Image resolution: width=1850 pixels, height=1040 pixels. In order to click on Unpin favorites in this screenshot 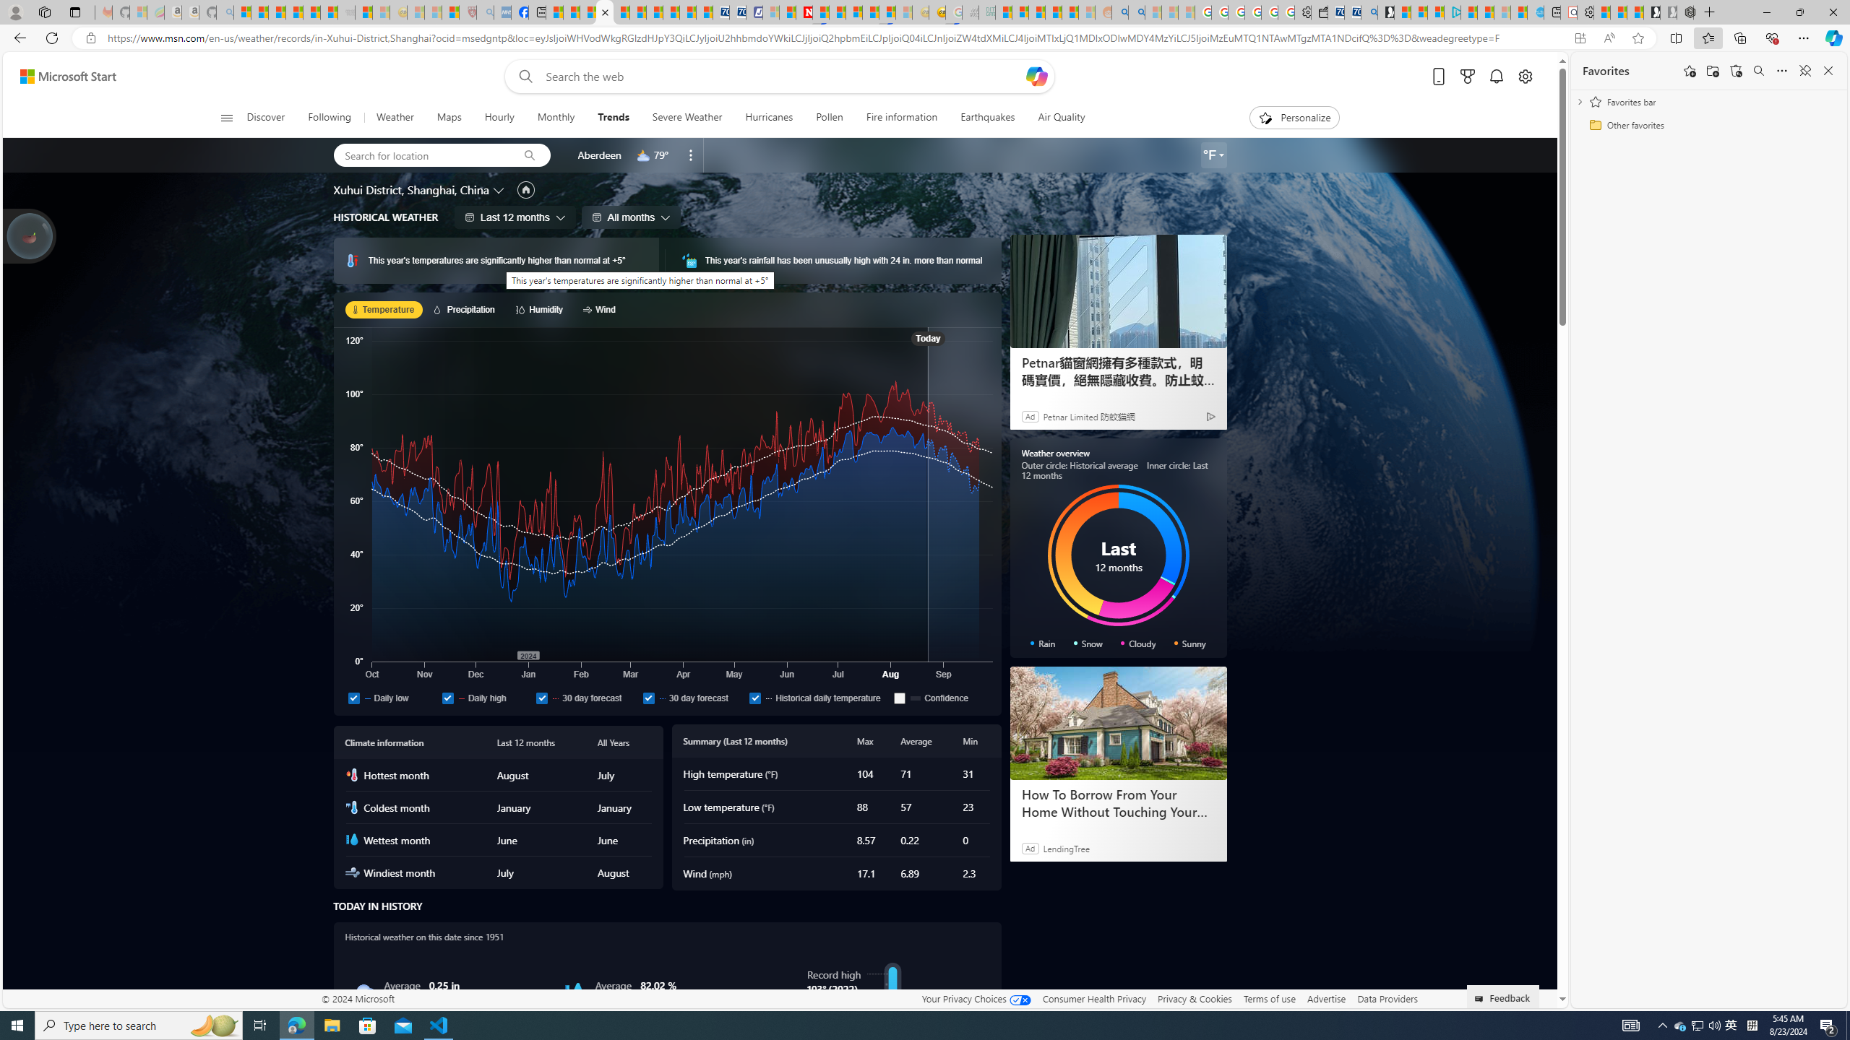, I will do `click(1804, 71)`.